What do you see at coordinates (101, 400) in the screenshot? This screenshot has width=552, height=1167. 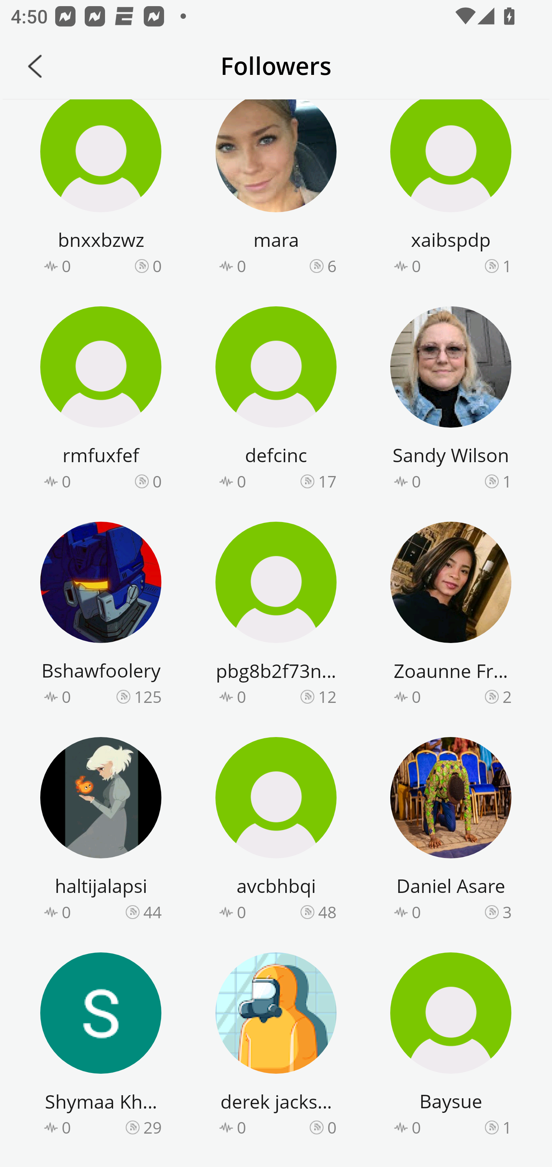 I see `rmfuxfef 0 0` at bounding box center [101, 400].